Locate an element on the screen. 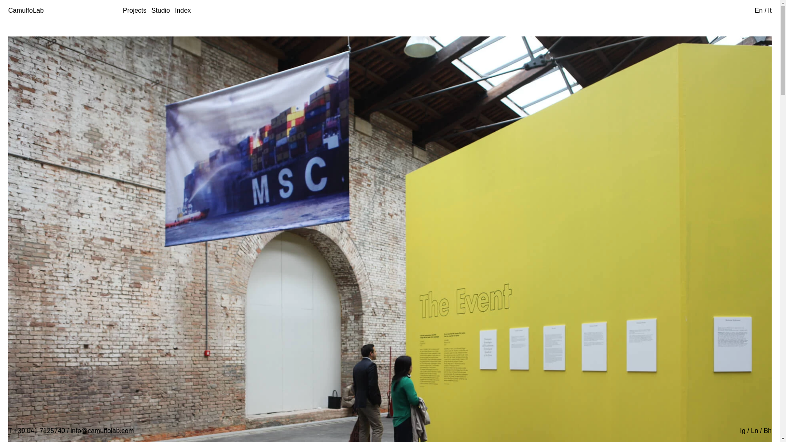 Image resolution: width=786 pixels, height=442 pixels. Bh is located at coordinates (767, 431).